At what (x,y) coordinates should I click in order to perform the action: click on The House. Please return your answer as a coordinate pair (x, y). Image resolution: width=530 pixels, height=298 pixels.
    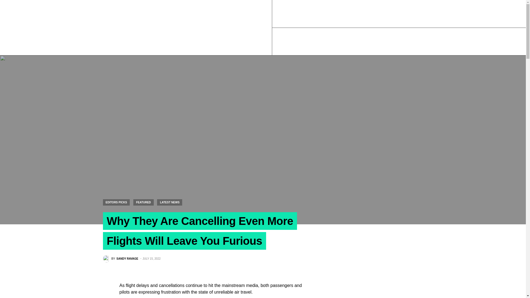
    Looking at the image, I should click on (475, 41).